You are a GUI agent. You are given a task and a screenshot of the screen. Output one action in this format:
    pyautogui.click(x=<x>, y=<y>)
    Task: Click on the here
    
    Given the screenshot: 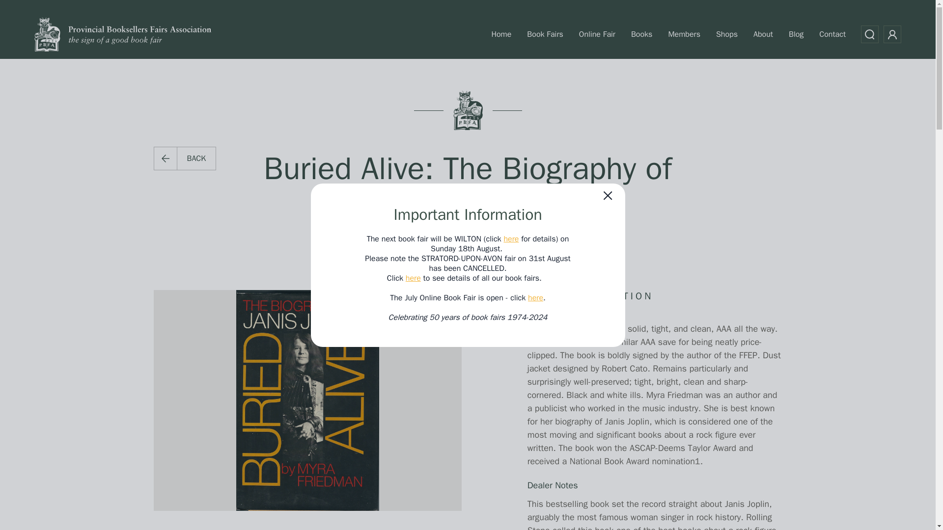 What is the action you would take?
    pyautogui.click(x=535, y=297)
    